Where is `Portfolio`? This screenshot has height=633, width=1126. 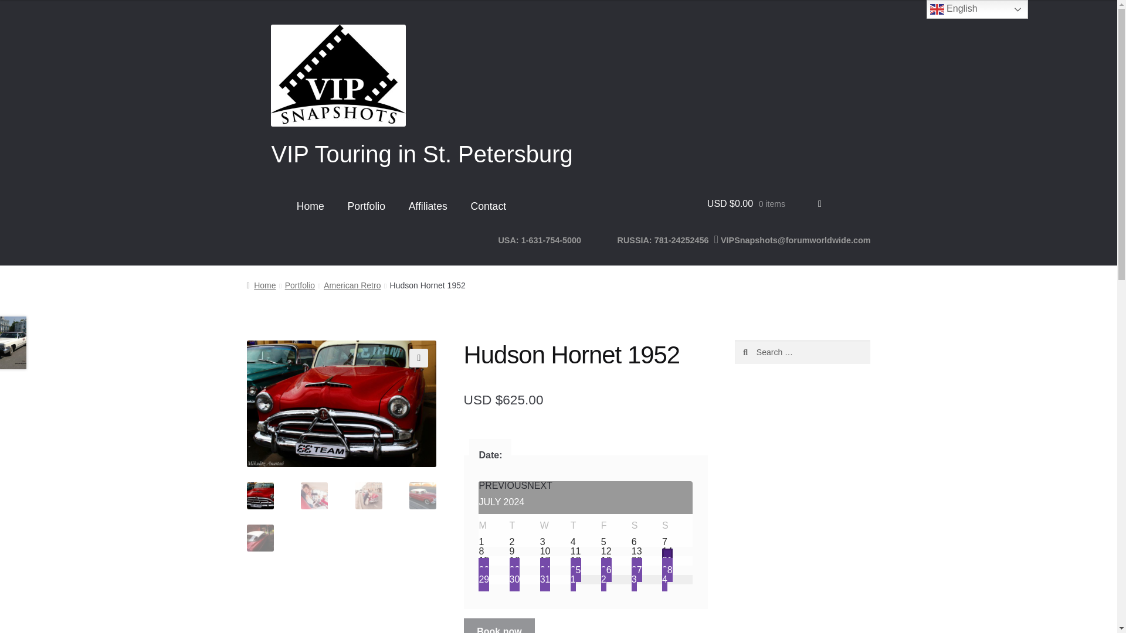
Portfolio is located at coordinates (366, 206).